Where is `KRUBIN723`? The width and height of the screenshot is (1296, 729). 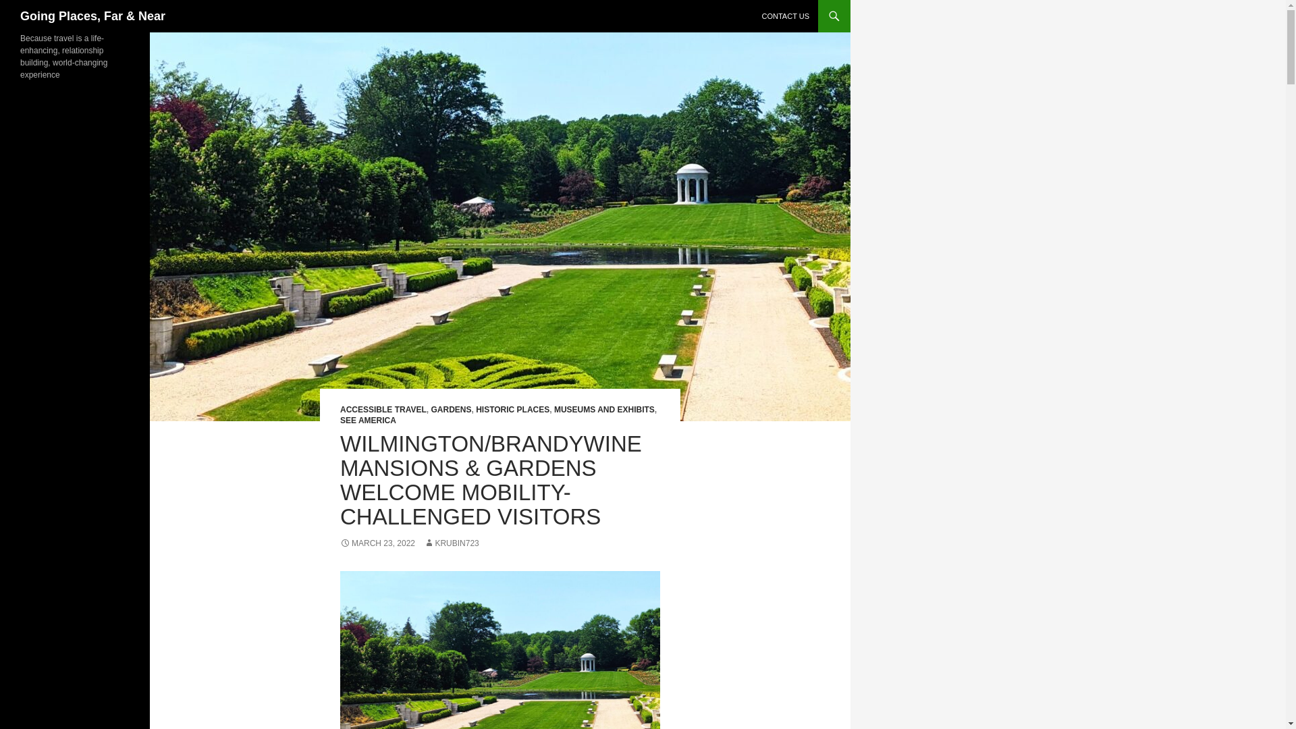 KRUBIN723 is located at coordinates (451, 543).